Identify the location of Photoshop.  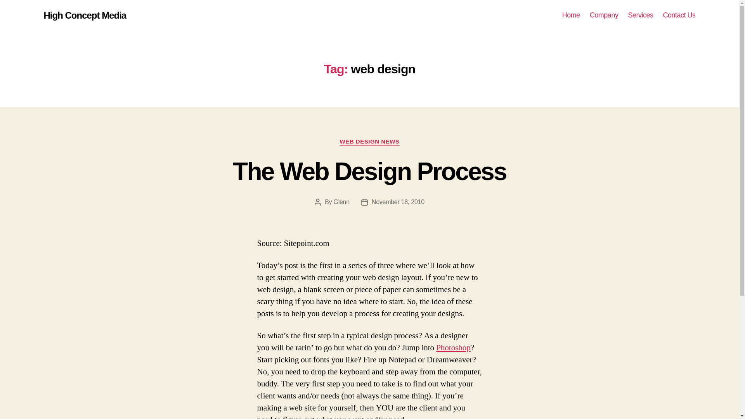
(453, 348).